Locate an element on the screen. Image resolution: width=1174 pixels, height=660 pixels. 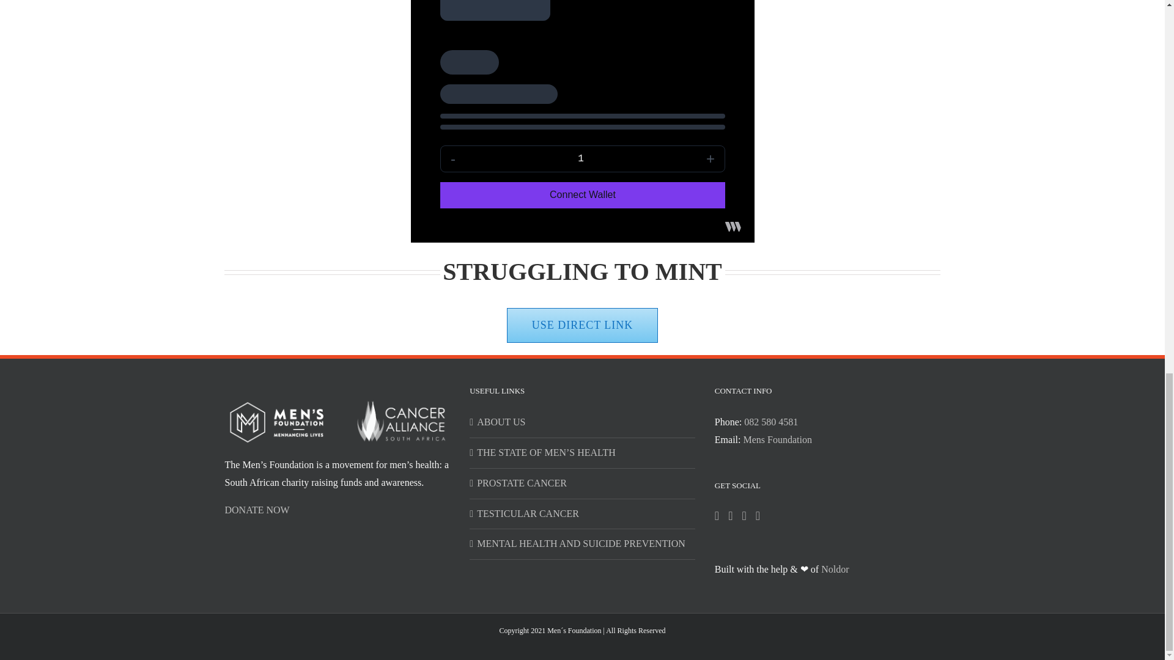
082 580 4581 is located at coordinates (771, 422).